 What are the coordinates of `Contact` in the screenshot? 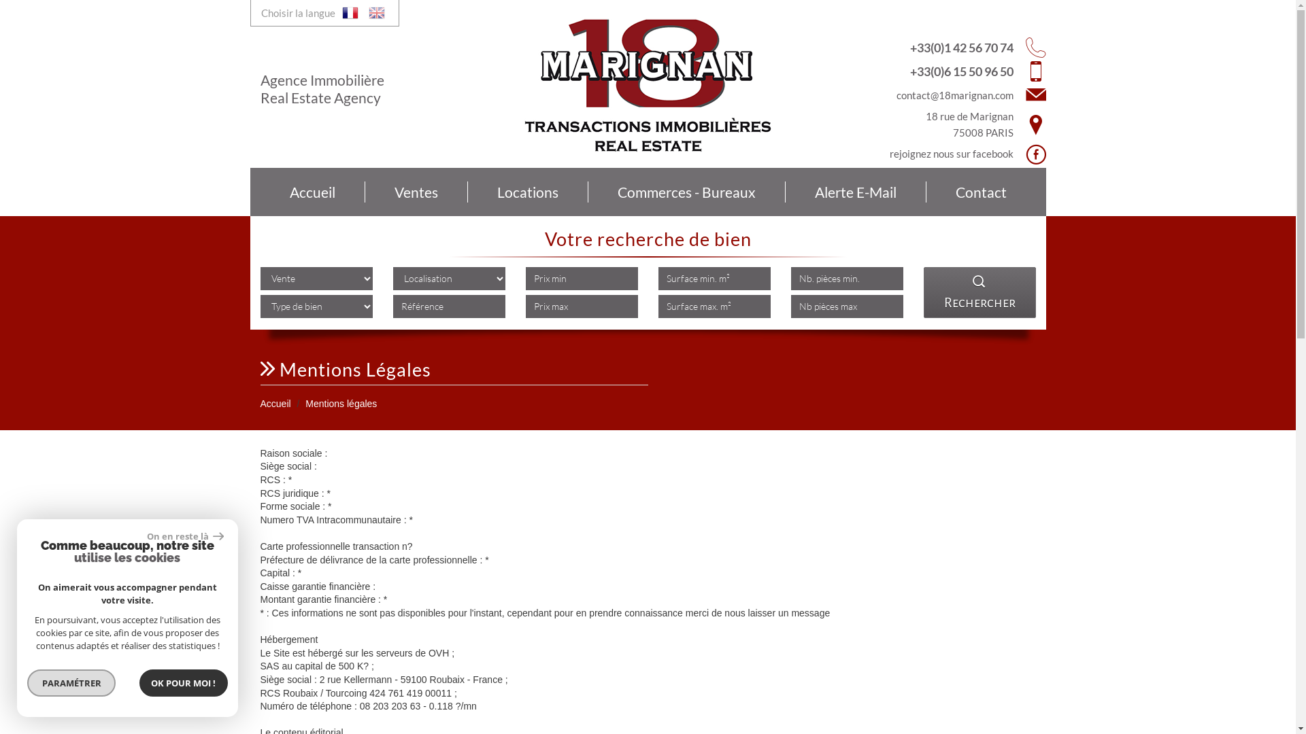 It's located at (981, 192).